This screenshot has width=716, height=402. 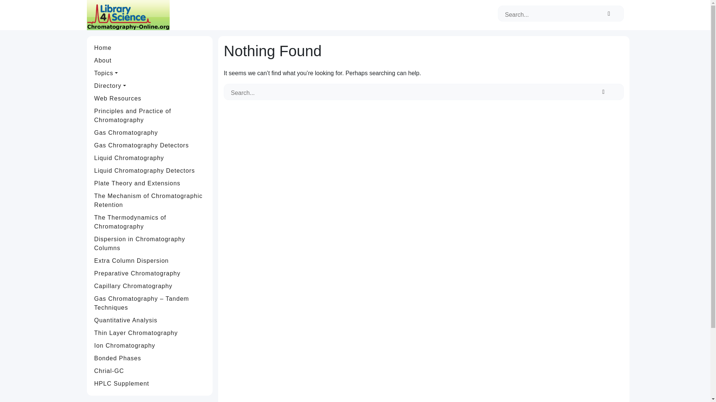 I want to click on Gas Chromatography, so click(x=150, y=133).